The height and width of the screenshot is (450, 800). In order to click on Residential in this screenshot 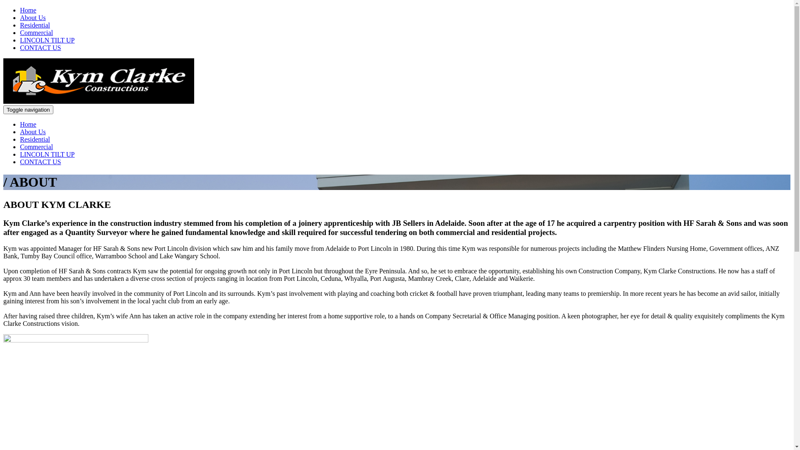, I will do `click(35, 25)`.